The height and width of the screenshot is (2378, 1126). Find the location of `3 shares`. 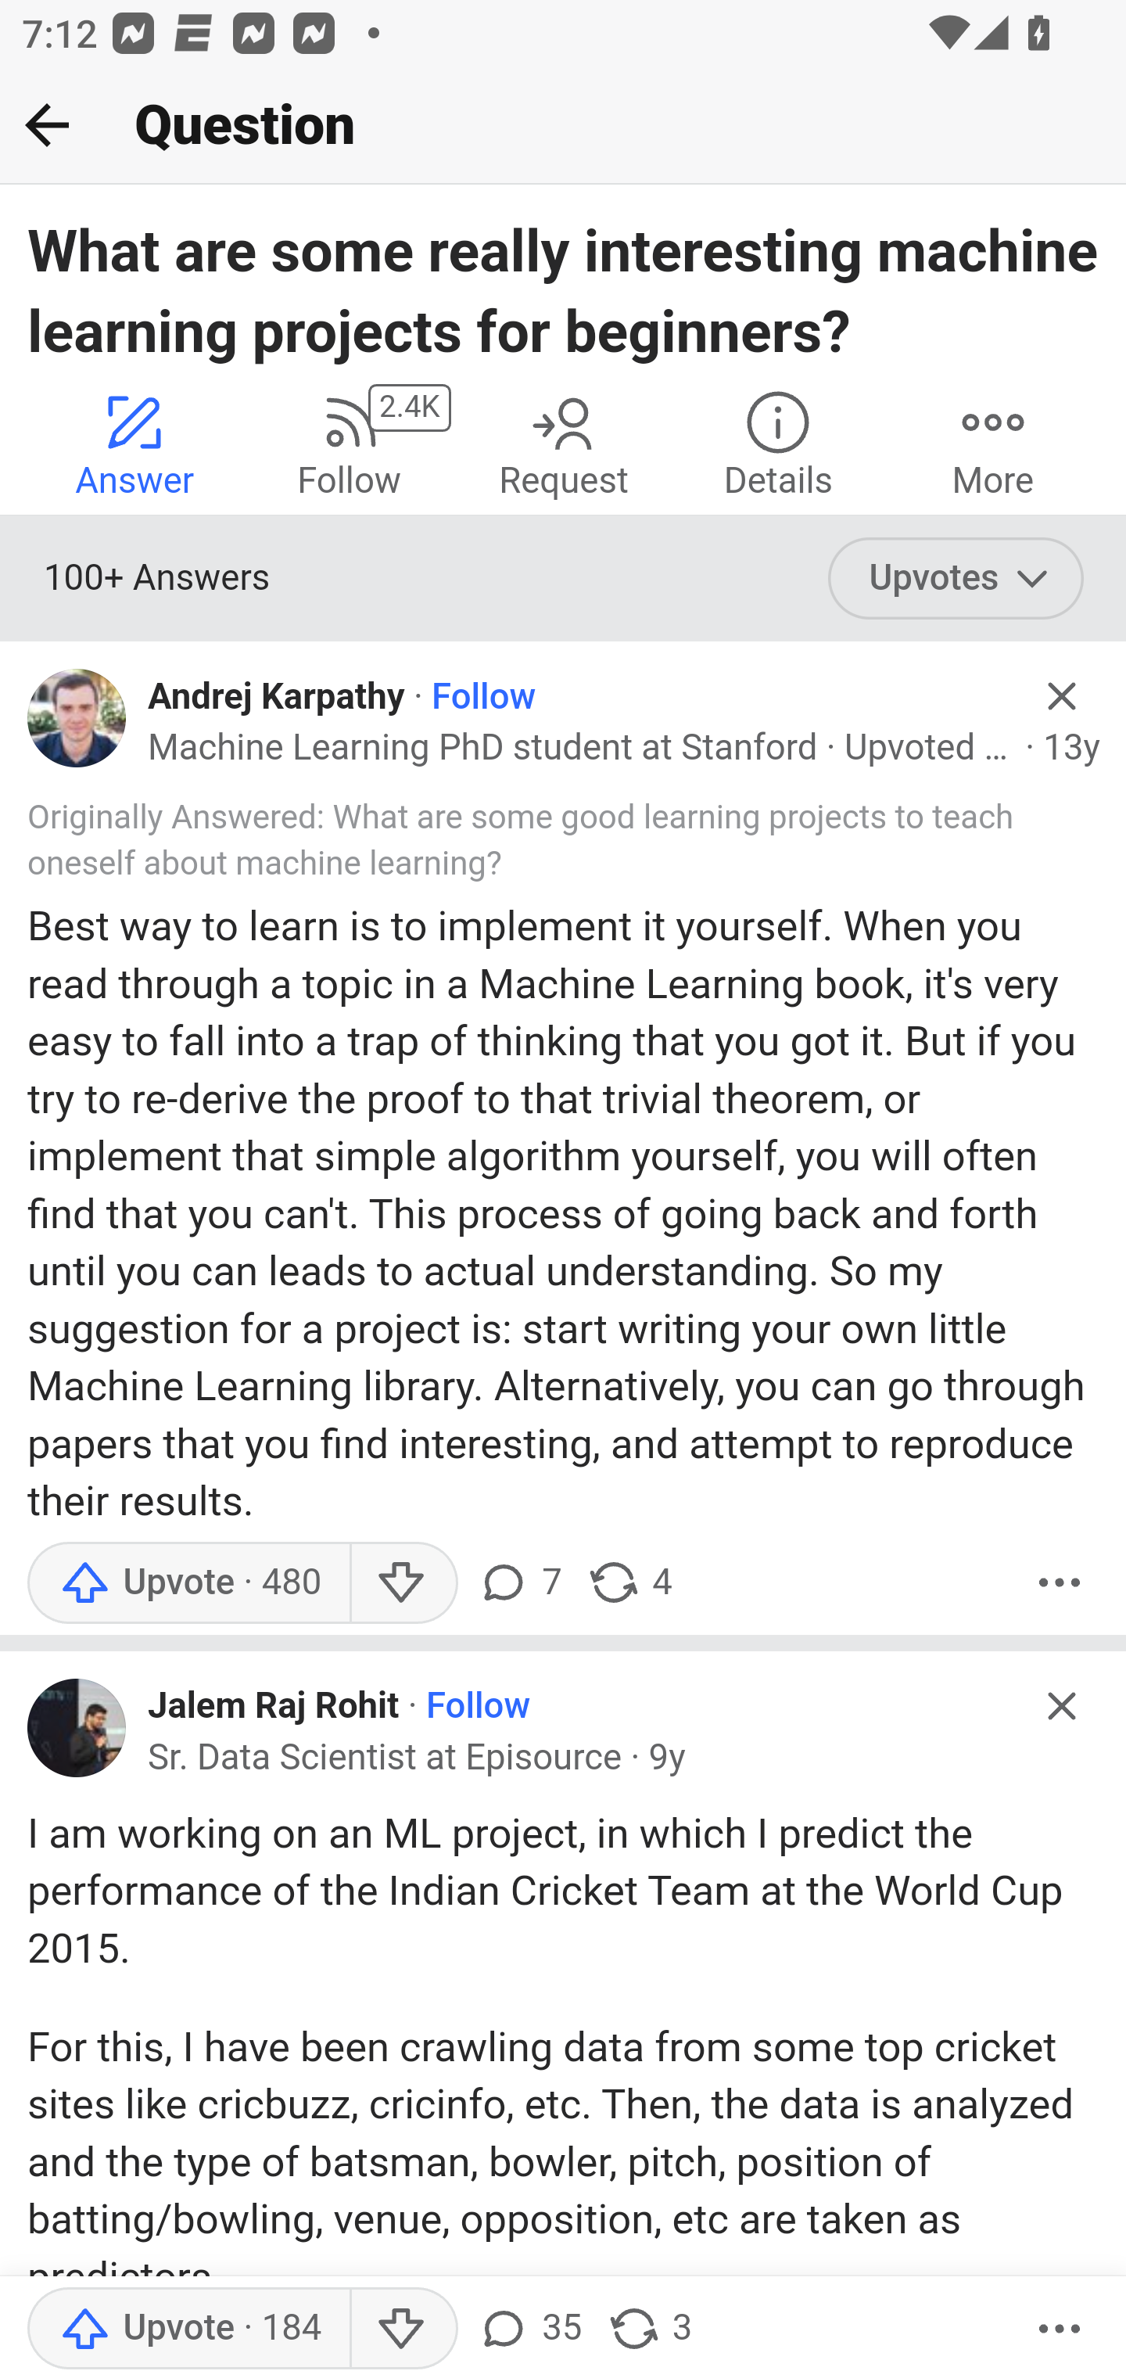

3 shares is located at coordinates (649, 2329).